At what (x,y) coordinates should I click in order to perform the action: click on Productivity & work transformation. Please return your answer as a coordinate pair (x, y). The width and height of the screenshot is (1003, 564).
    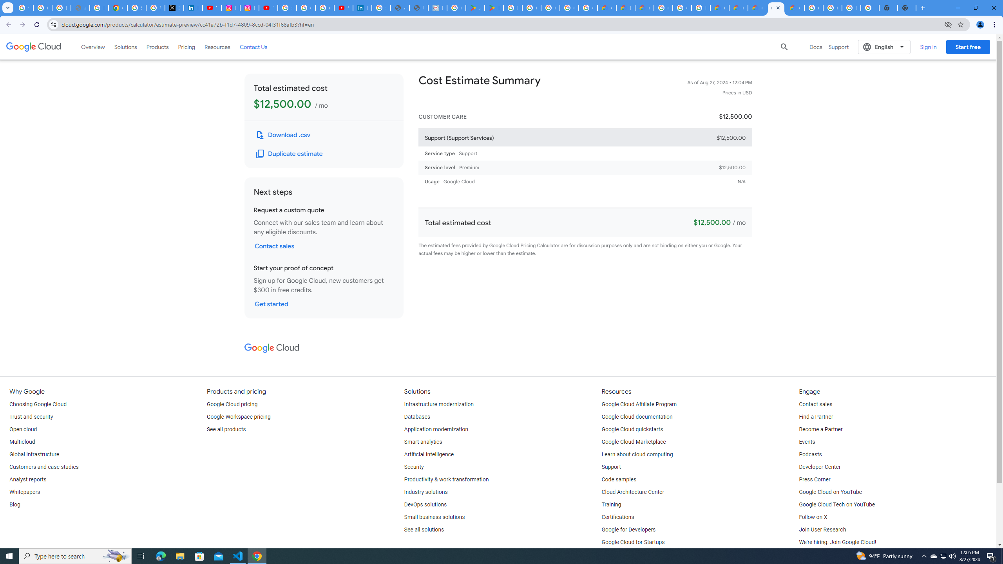
    Looking at the image, I should click on (447, 480).